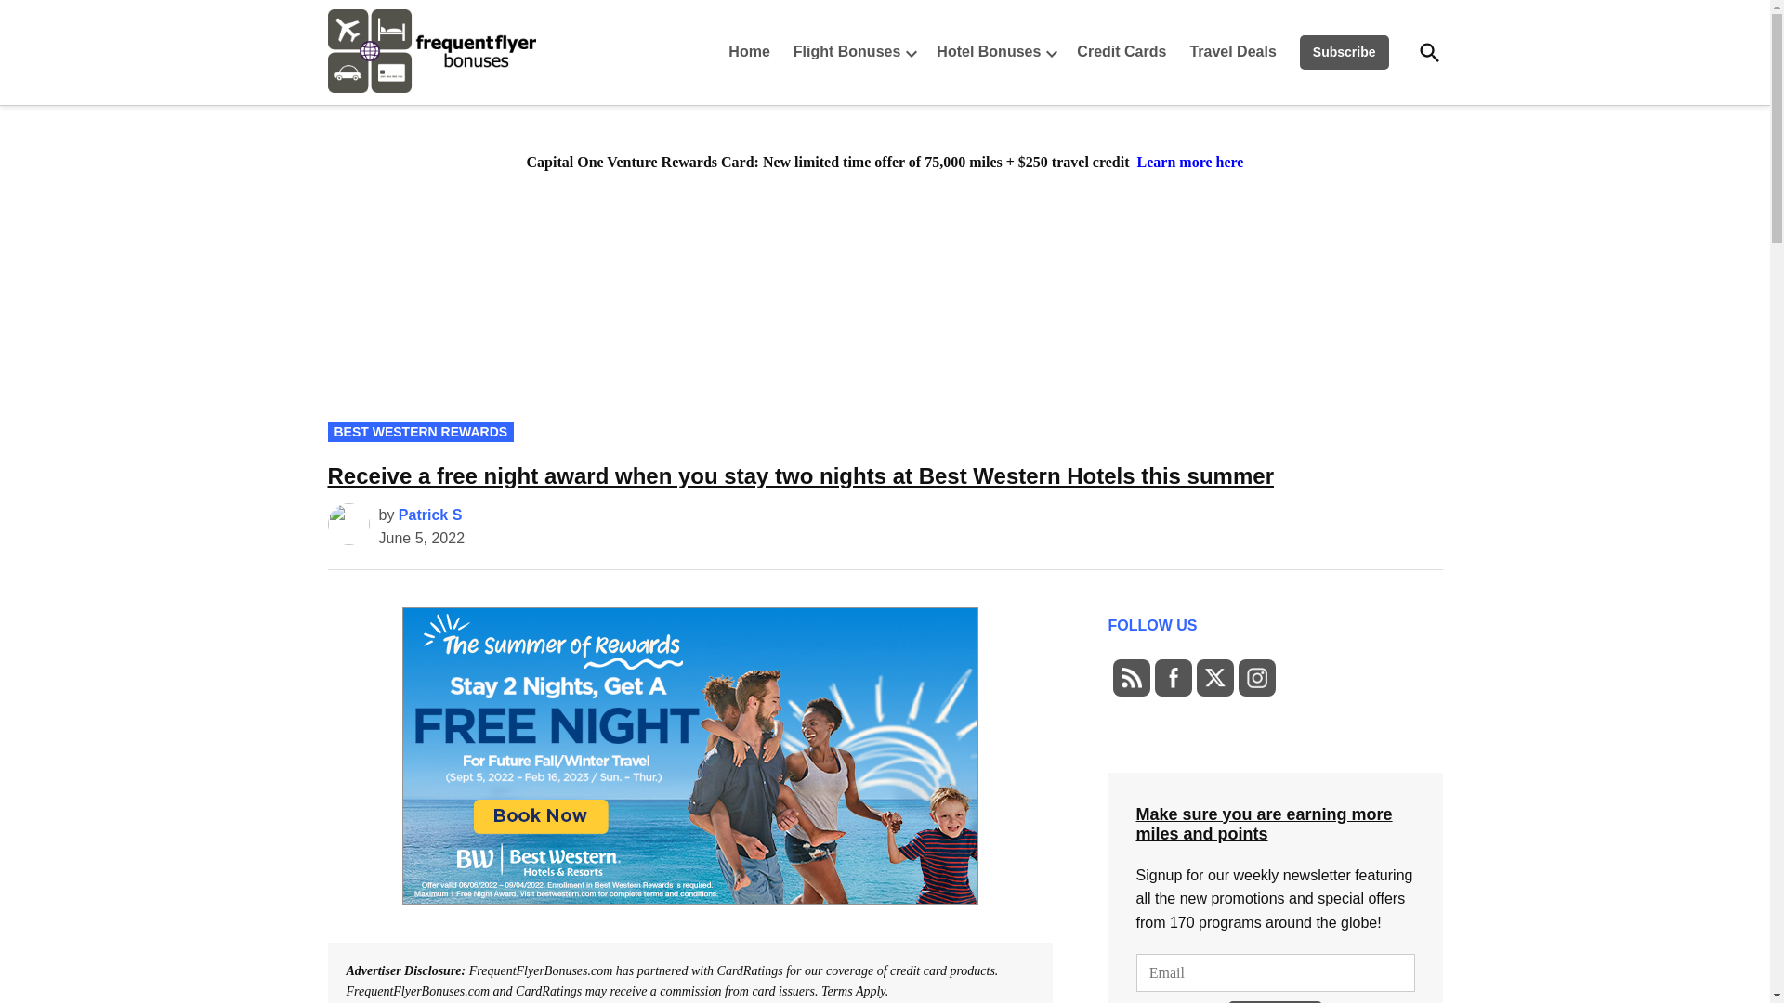 This screenshot has height=1003, width=1784. What do you see at coordinates (1213, 678) in the screenshot?
I see `Twitter` at bounding box center [1213, 678].